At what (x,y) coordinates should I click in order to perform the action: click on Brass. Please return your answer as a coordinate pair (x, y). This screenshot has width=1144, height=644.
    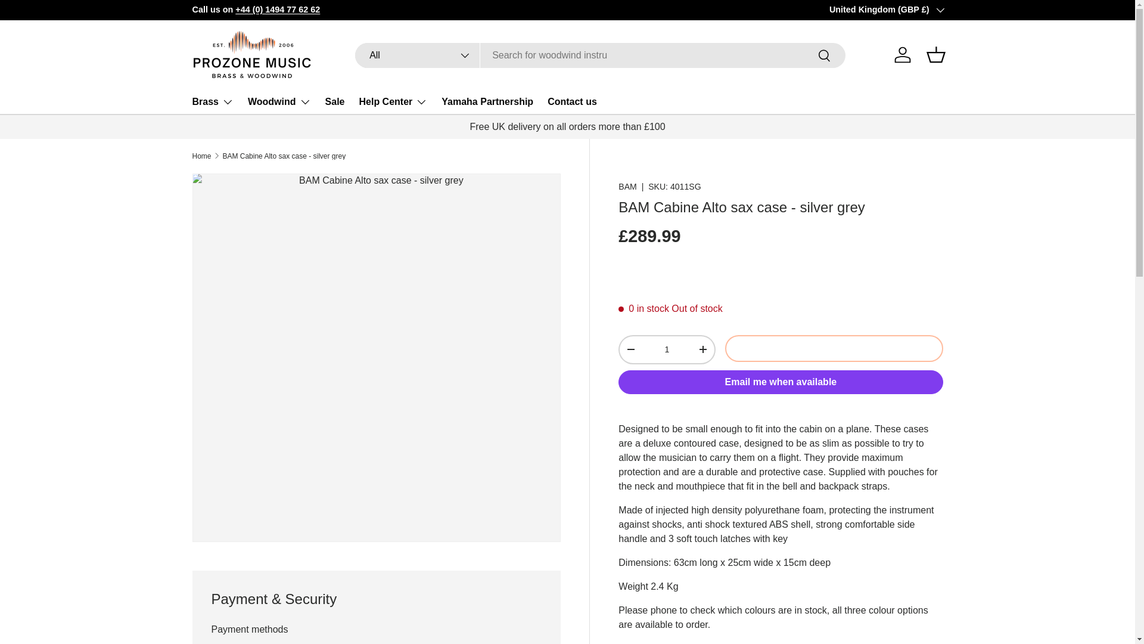
    Looking at the image, I should click on (212, 102).